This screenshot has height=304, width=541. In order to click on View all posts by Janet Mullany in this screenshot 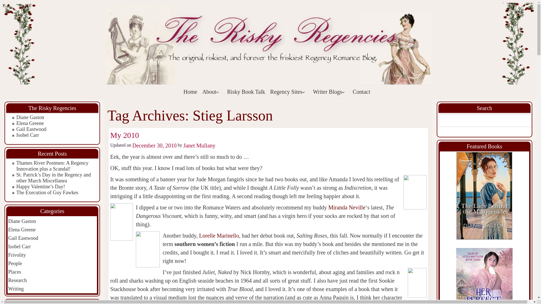, I will do `click(199, 146)`.